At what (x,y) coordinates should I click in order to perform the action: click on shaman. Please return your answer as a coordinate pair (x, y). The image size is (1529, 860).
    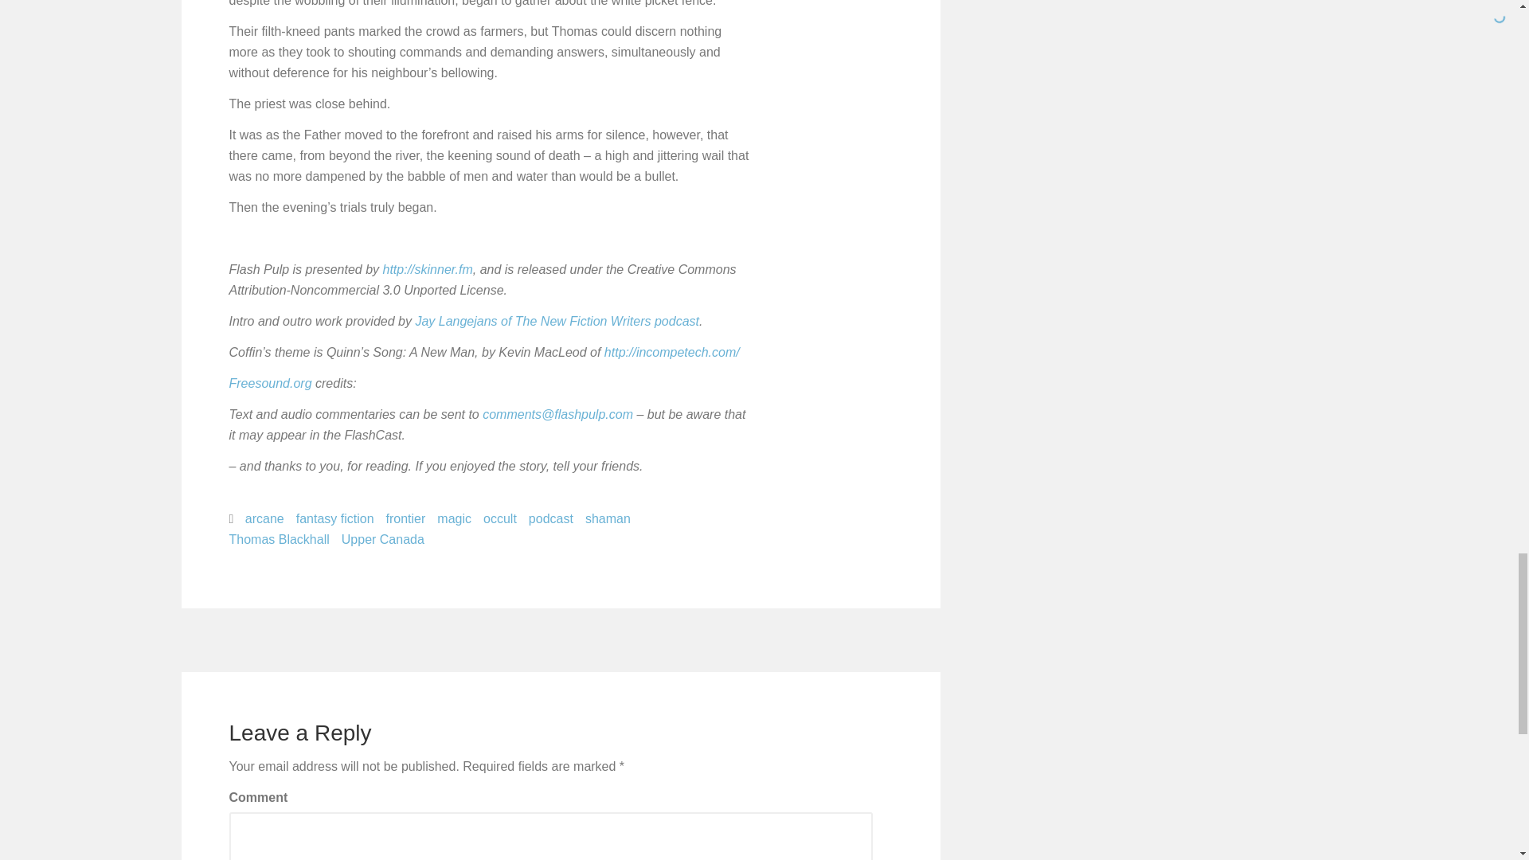
    Looking at the image, I should click on (608, 519).